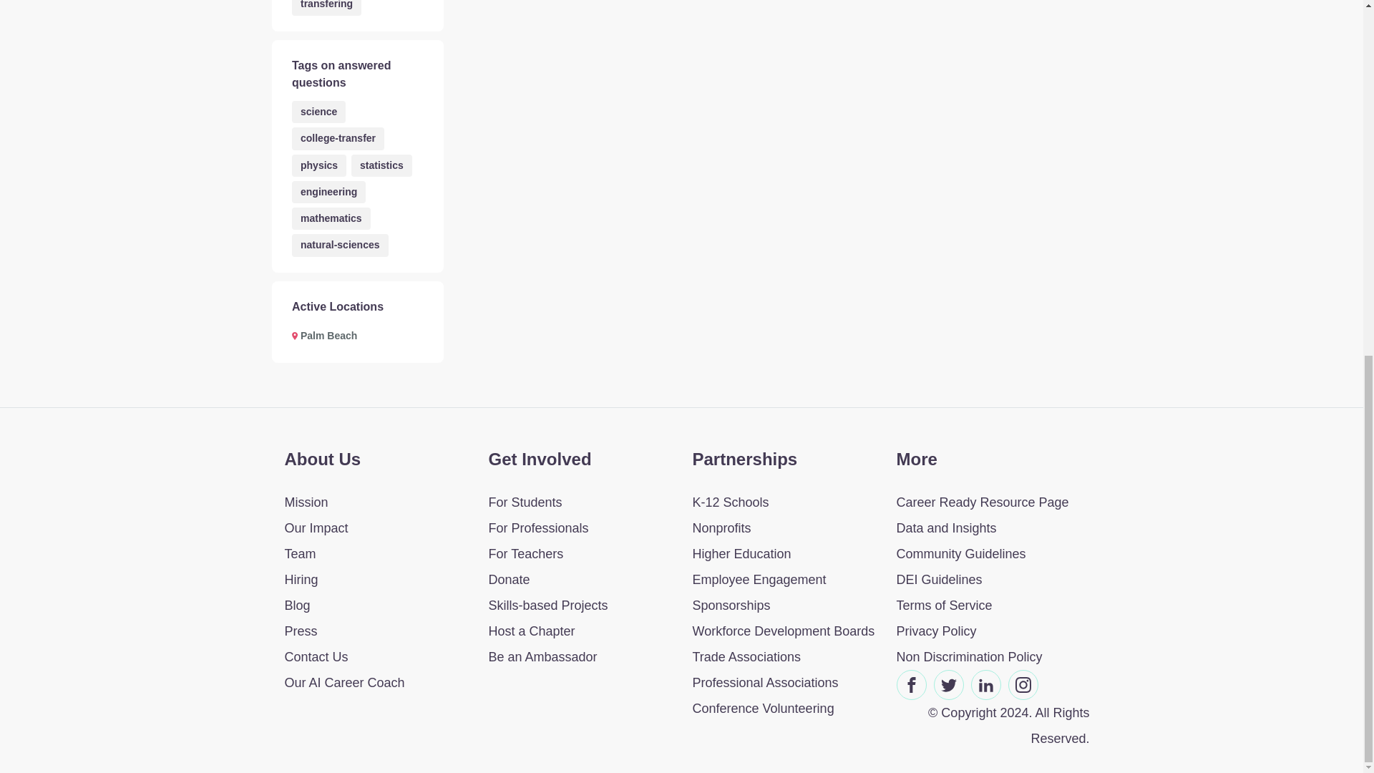 This screenshot has height=773, width=1374. I want to click on See Career Questions tagged 'Mathematics', so click(331, 218).